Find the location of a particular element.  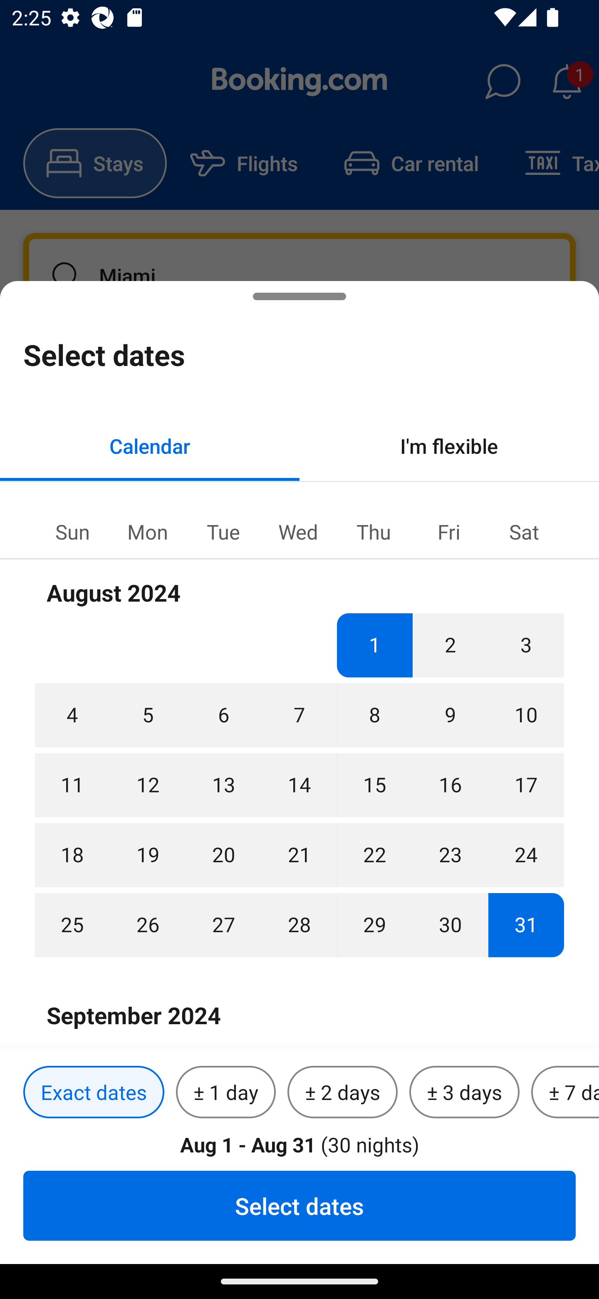

Exact dates is located at coordinates (94, 1092).